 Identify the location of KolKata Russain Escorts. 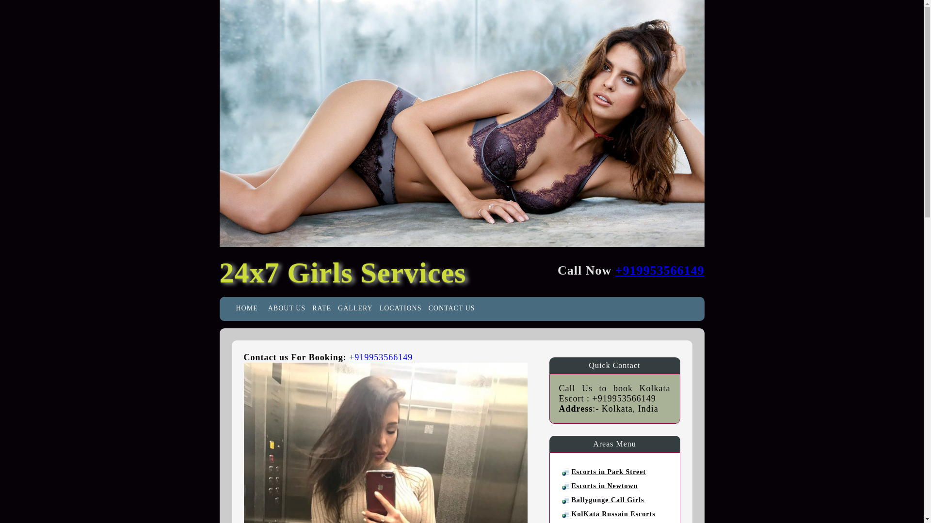
(613, 514).